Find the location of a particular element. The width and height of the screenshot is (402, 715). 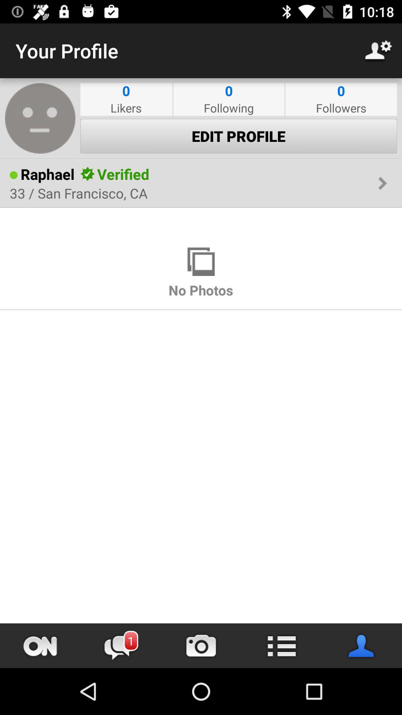

press item next to followers icon is located at coordinates (229, 108).